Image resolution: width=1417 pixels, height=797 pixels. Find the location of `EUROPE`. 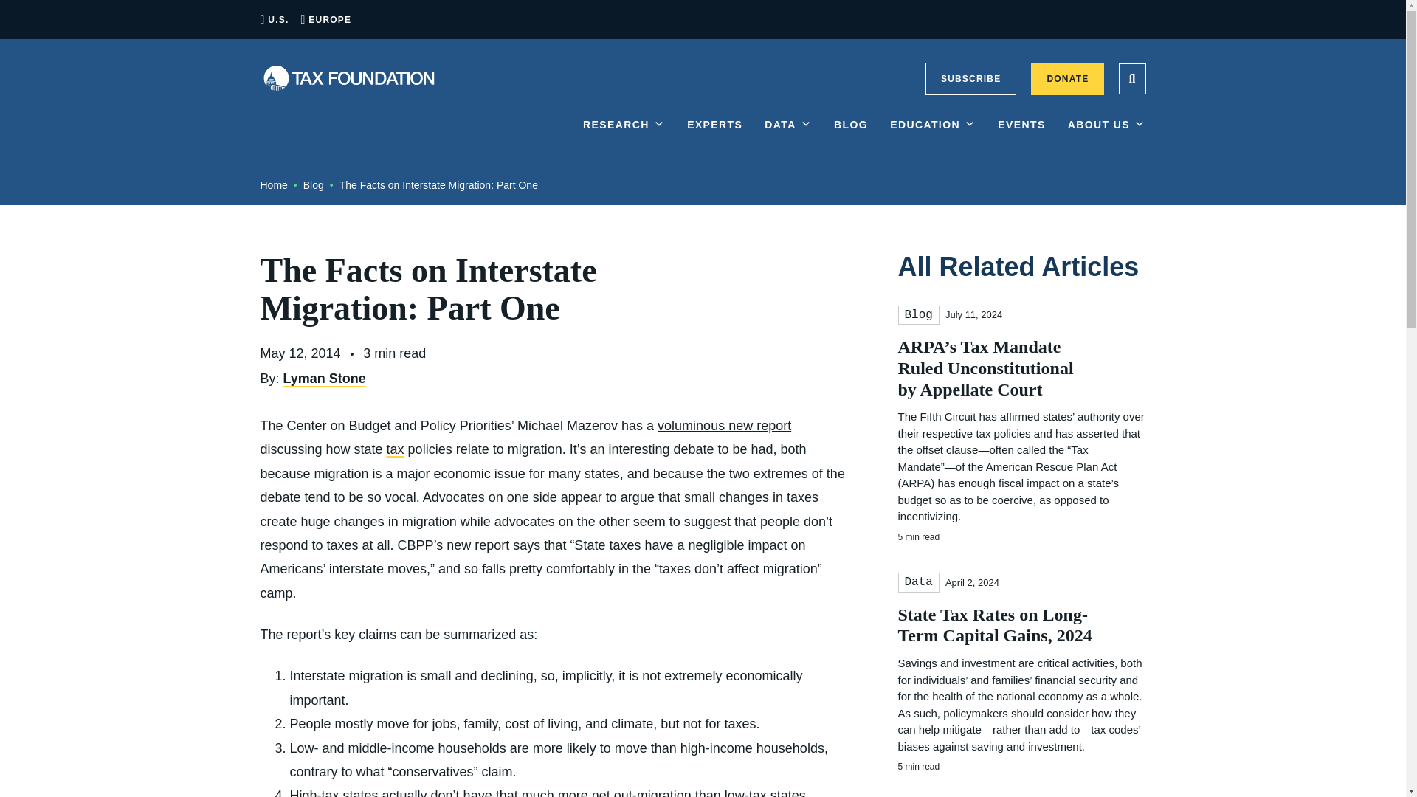

EUROPE is located at coordinates (330, 19).